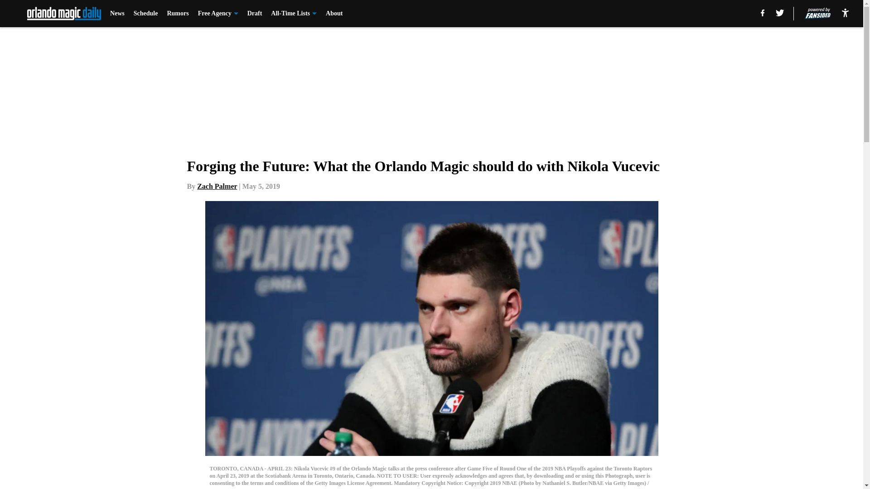 The height and width of the screenshot is (489, 870). What do you see at coordinates (146, 14) in the screenshot?
I see `Schedule` at bounding box center [146, 14].